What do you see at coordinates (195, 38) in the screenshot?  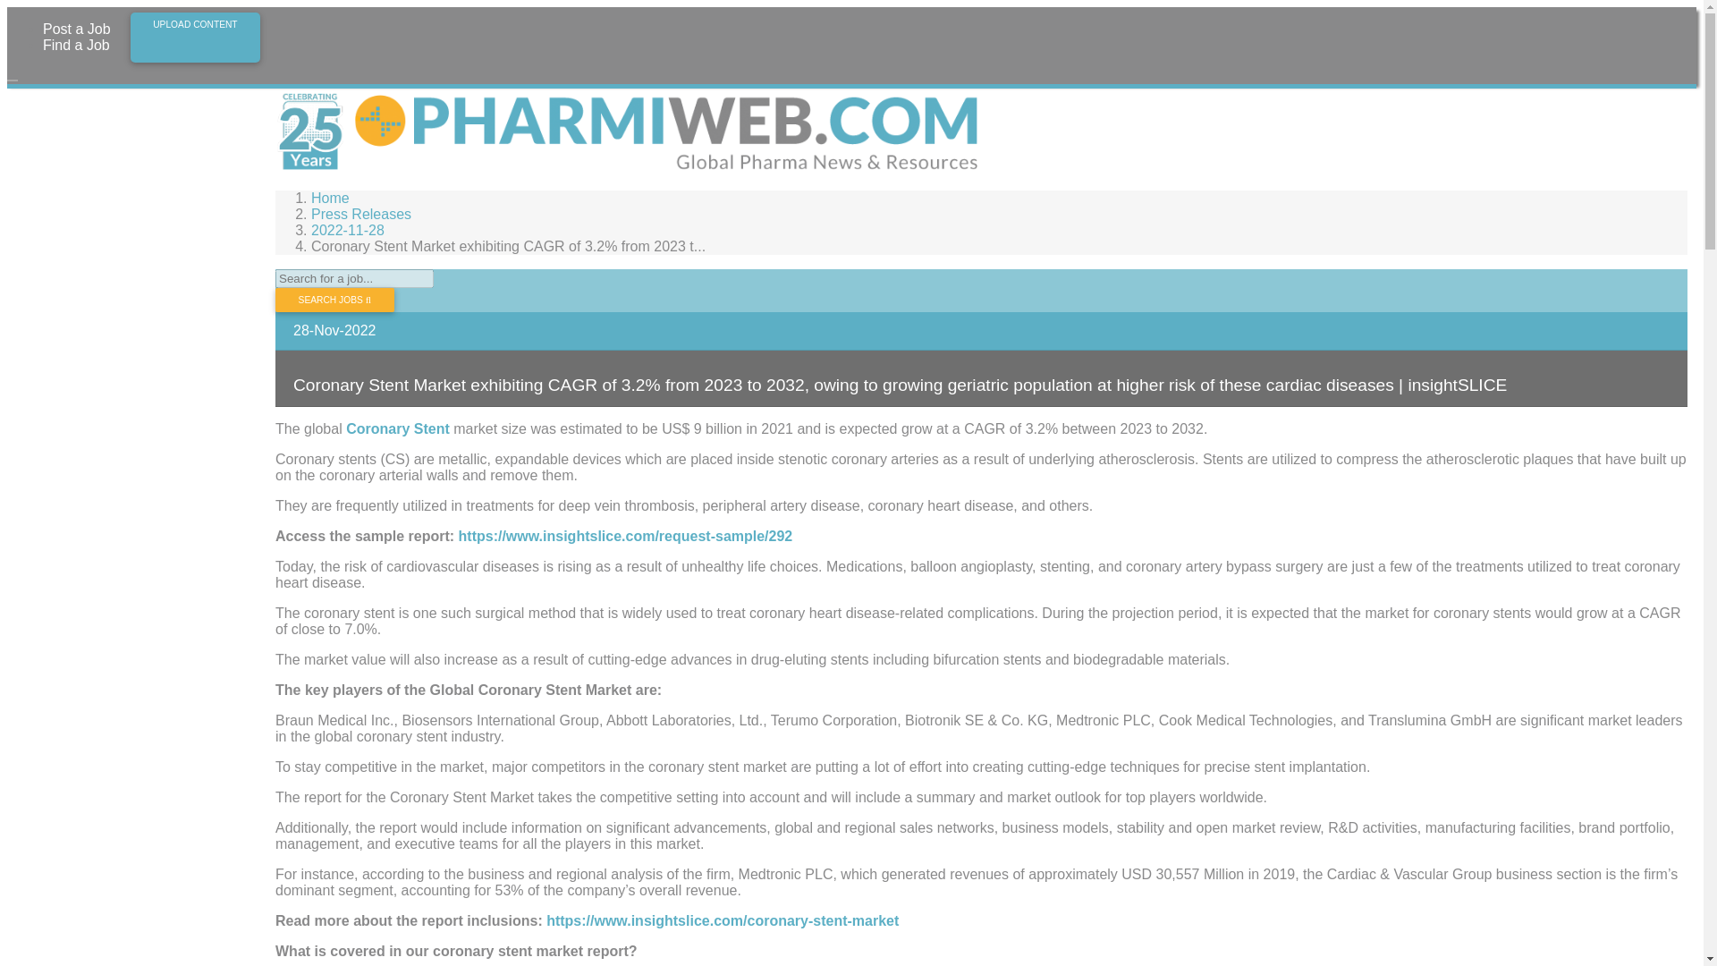 I see `UPLOAD CONTENT` at bounding box center [195, 38].